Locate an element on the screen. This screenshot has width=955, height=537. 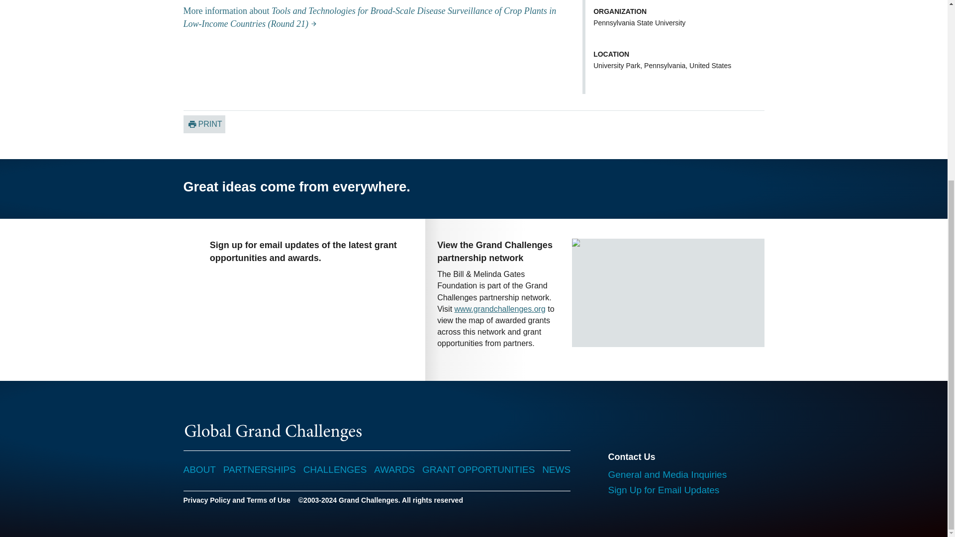
AWARDS is located at coordinates (394, 469).